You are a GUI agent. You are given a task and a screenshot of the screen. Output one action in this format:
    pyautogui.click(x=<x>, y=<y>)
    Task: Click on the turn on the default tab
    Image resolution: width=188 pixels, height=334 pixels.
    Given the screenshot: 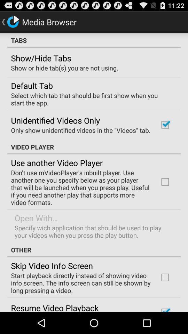 What is the action you would take?
    pyautogui.click(x=32, y=85)
    